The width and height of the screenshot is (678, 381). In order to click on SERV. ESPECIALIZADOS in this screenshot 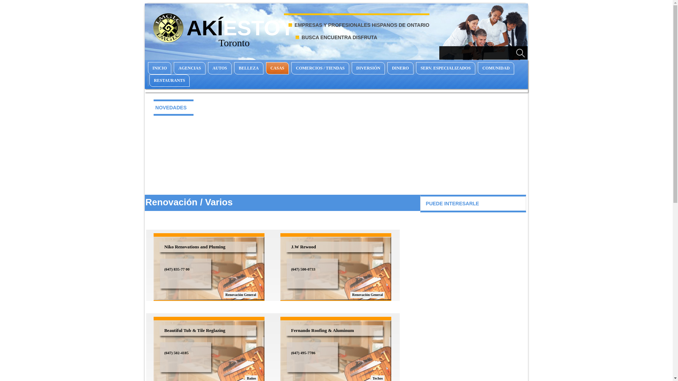, I will do `click(446, 68)`.